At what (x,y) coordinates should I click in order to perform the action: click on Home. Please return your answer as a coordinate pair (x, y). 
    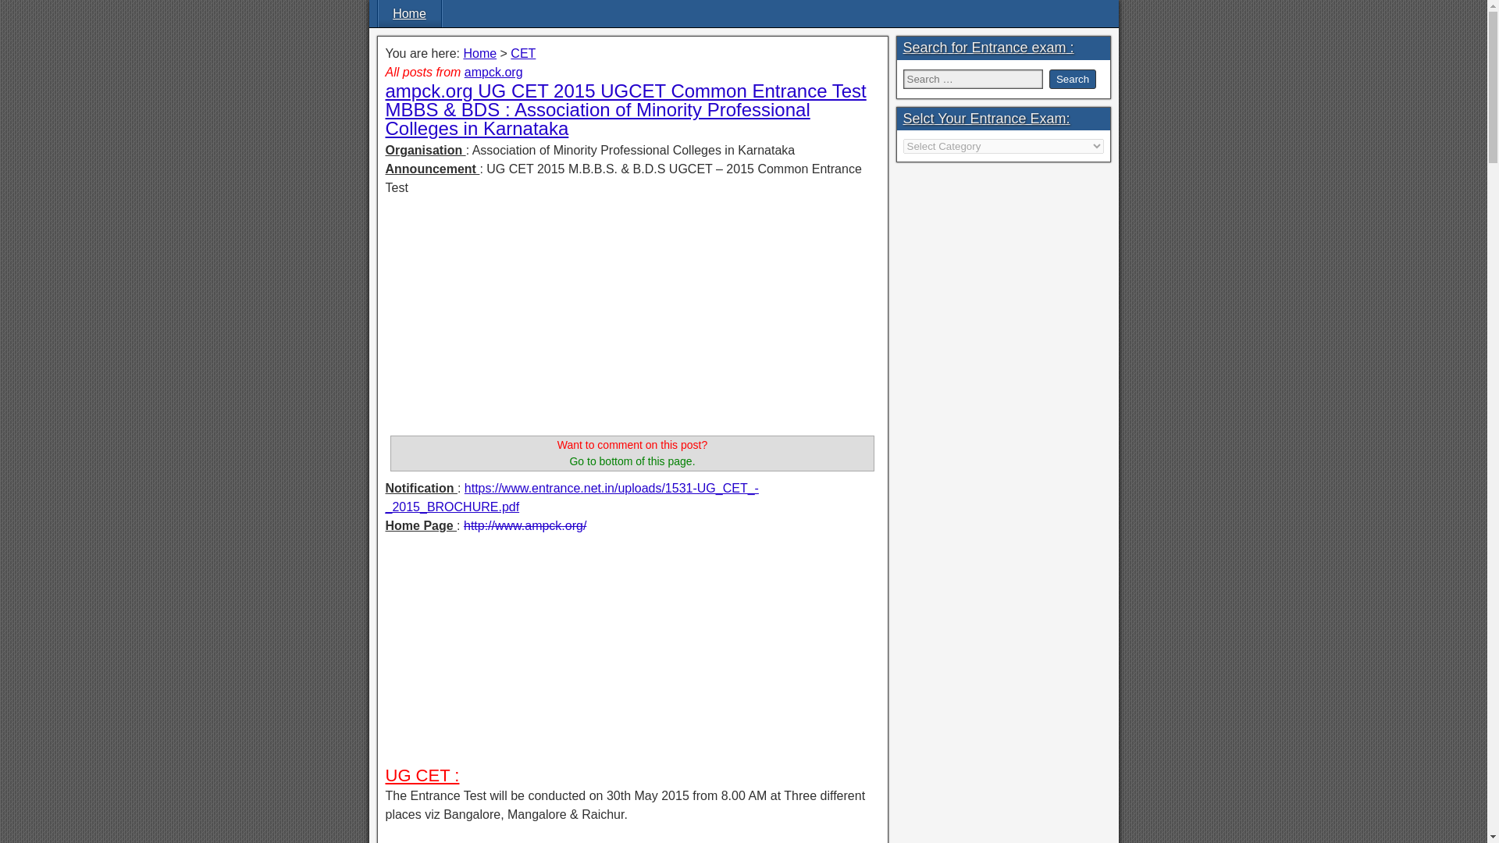
    Looking at the image, I should click on (479, 53).